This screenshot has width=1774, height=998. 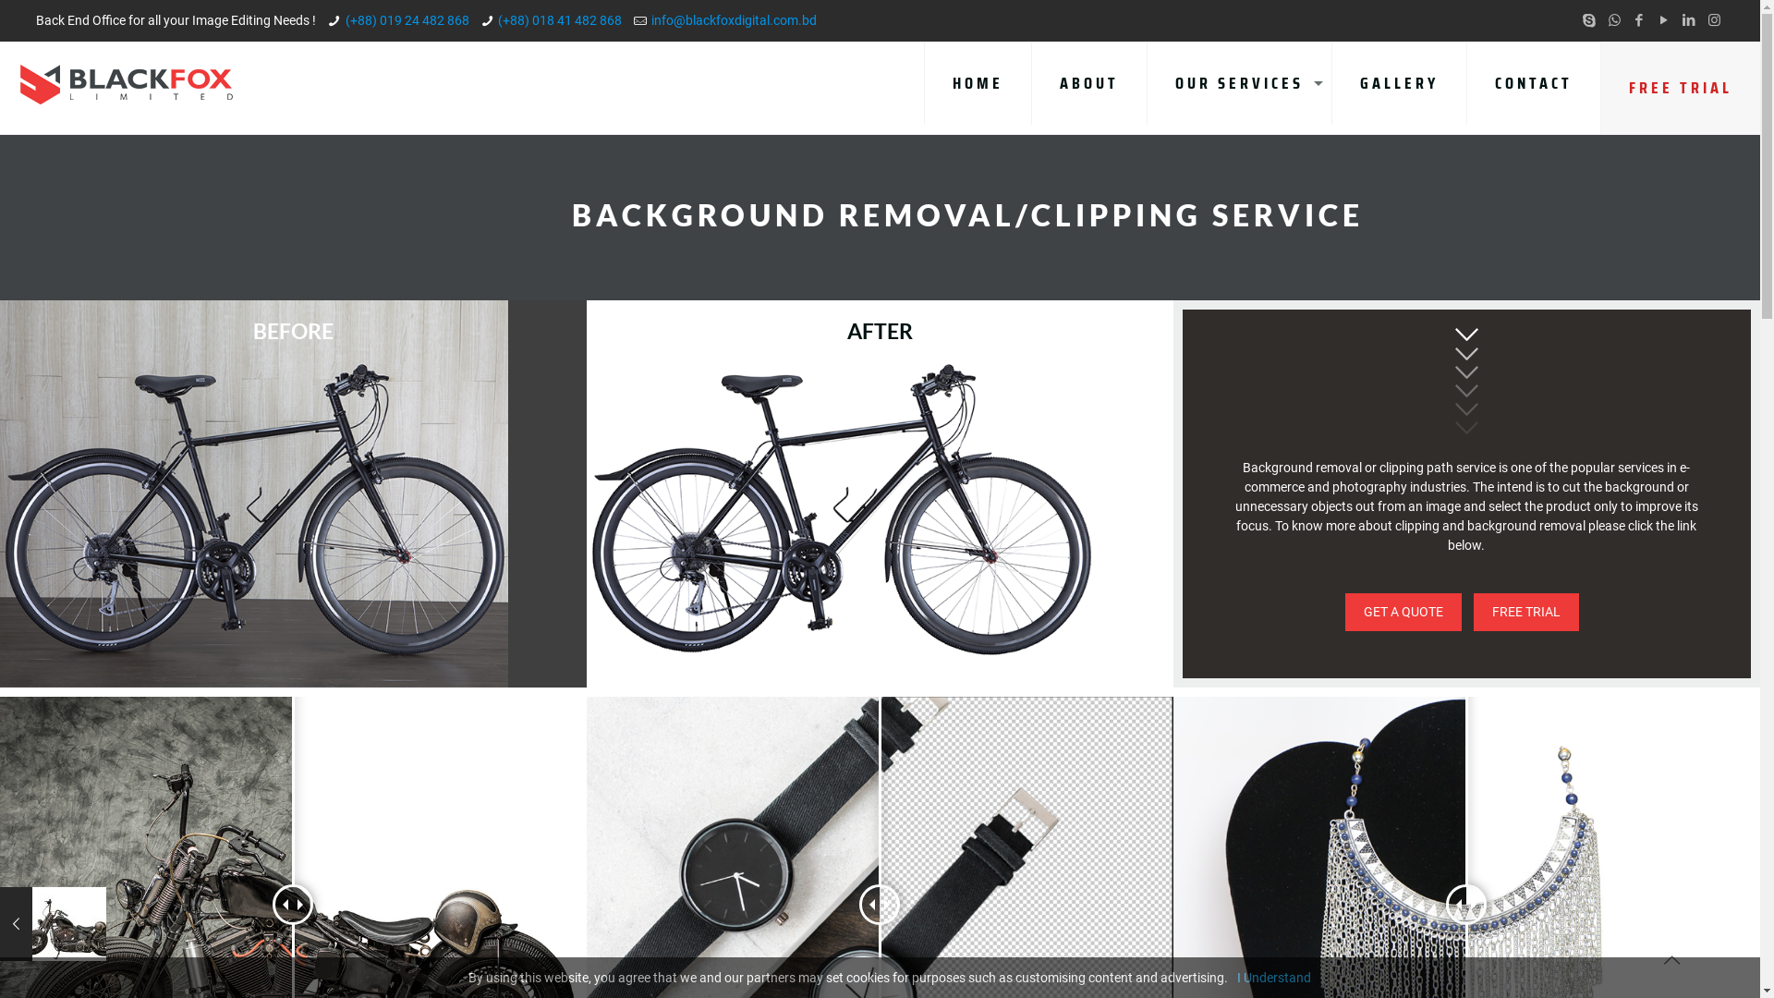 I want to click on (+88) 018 41 482 868, so click(x=560, y=20).